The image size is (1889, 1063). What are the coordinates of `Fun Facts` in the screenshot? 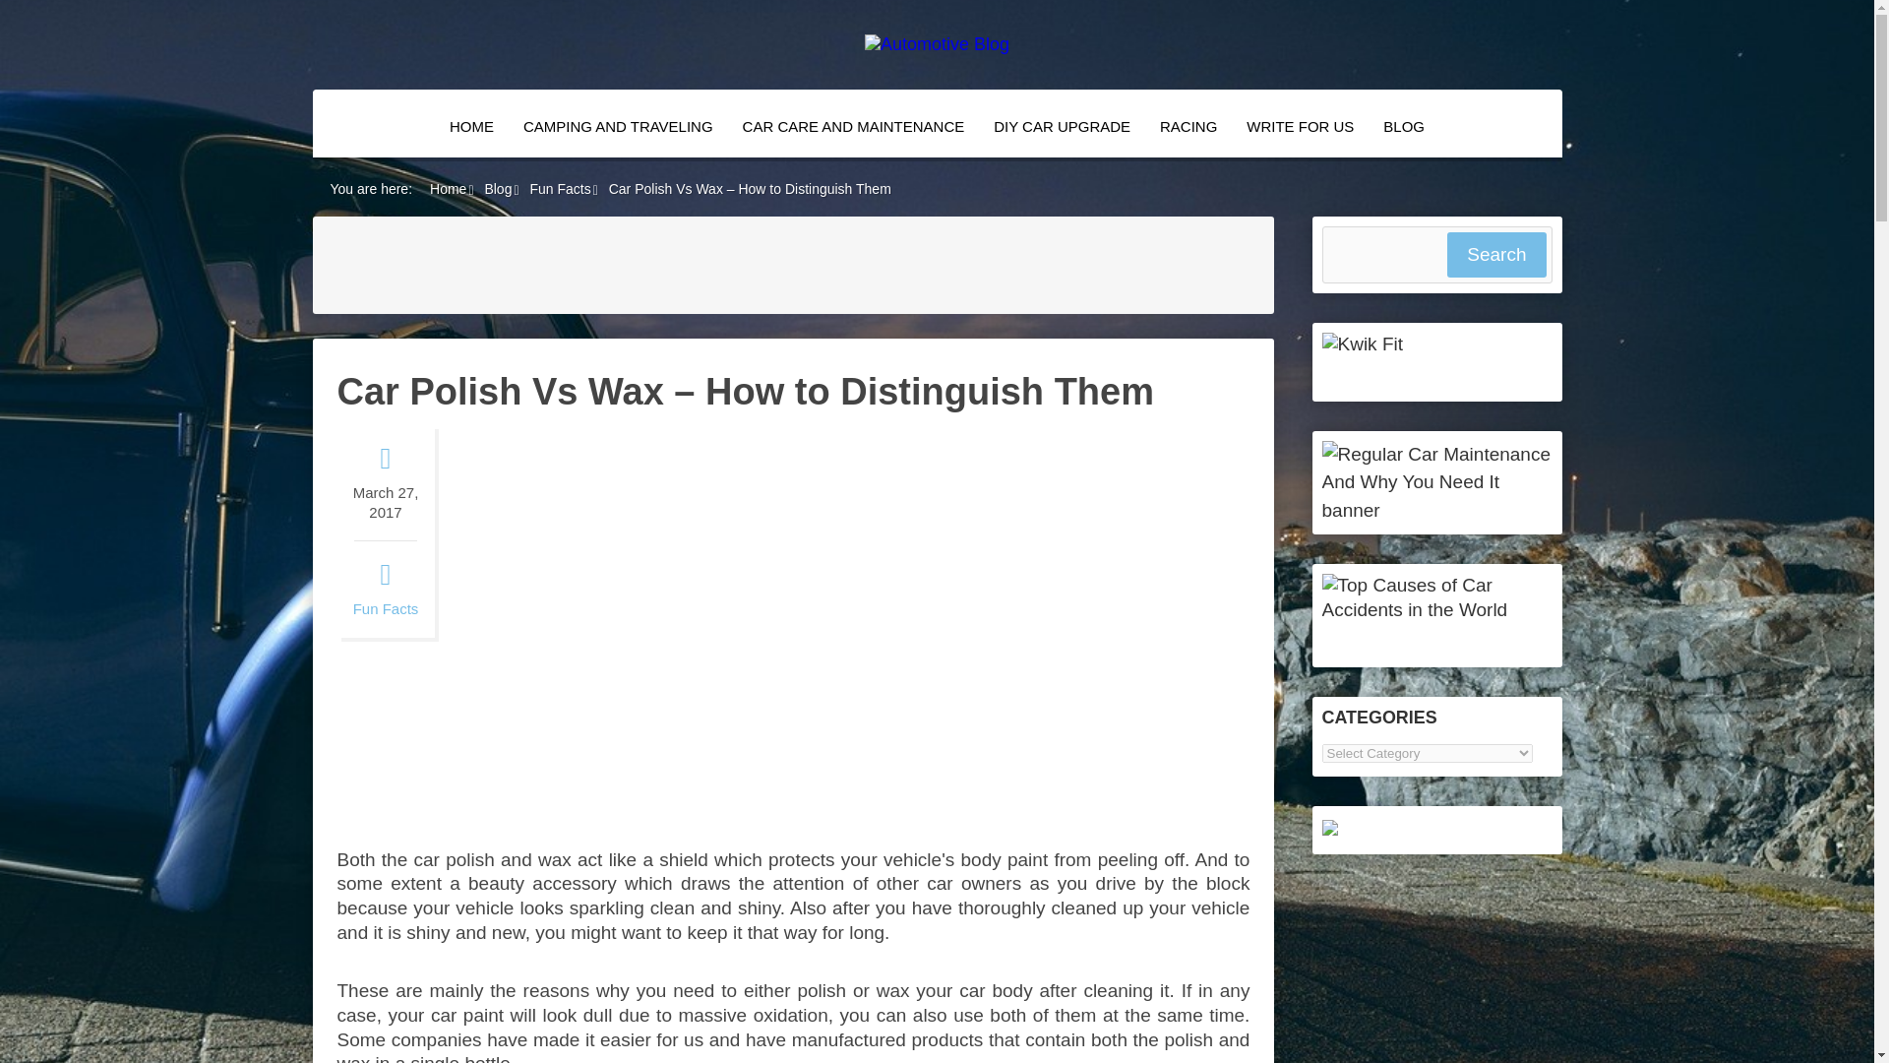 It's located at (386, 608).